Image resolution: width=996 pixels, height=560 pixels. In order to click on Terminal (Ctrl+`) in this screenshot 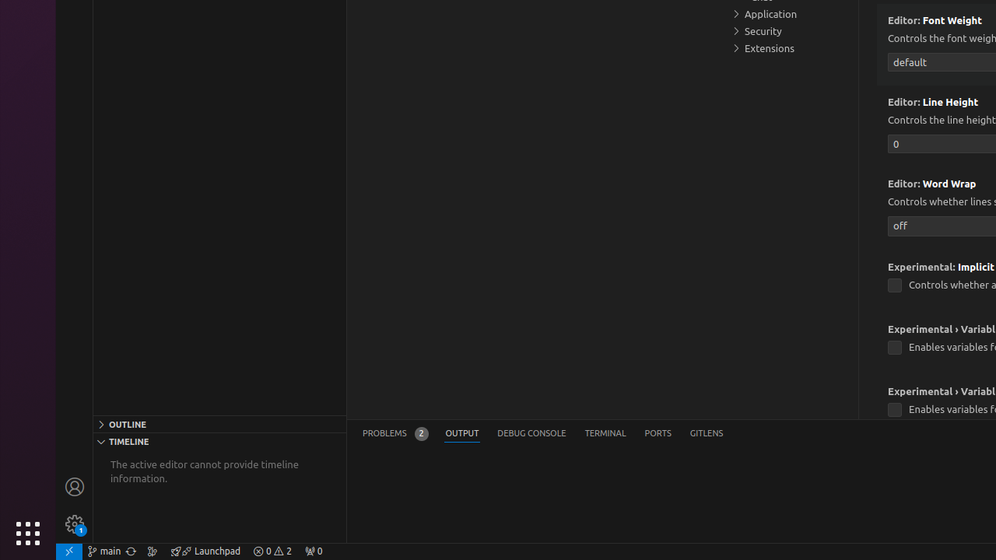, I will do `click(605, 434)`.